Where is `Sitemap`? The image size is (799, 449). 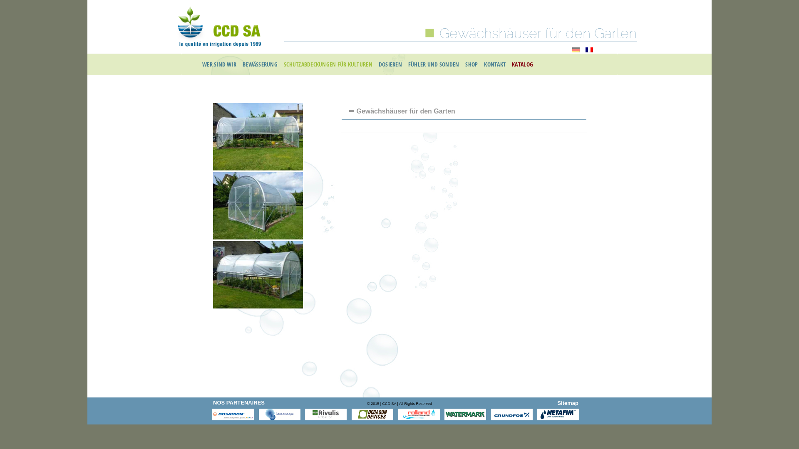
Sitemap is located at coordinates (568, 403).